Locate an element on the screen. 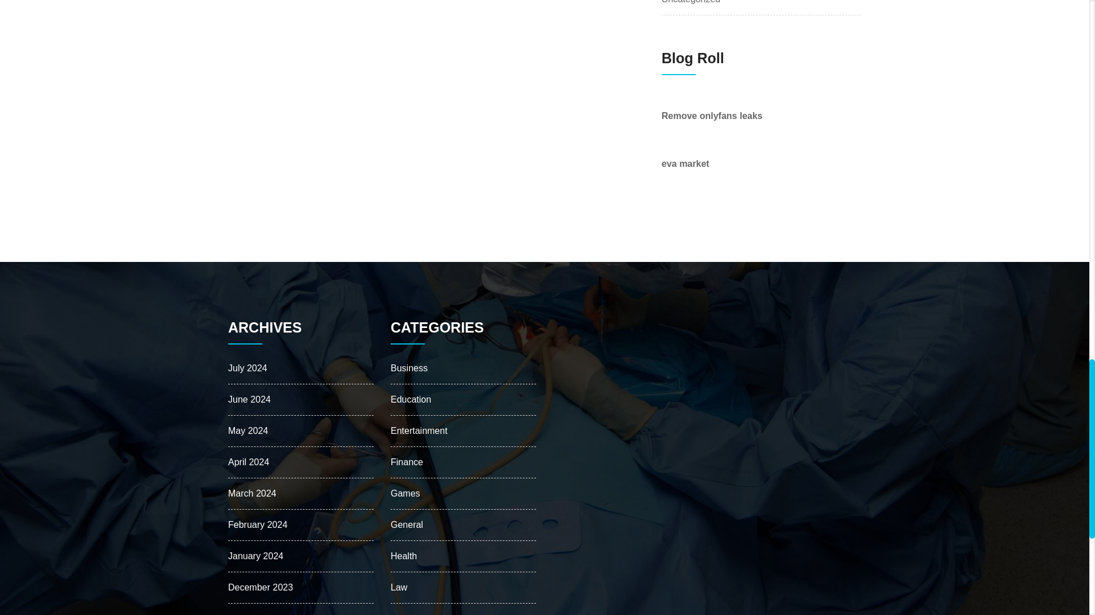  eva market is located at coordinates (686, 163).